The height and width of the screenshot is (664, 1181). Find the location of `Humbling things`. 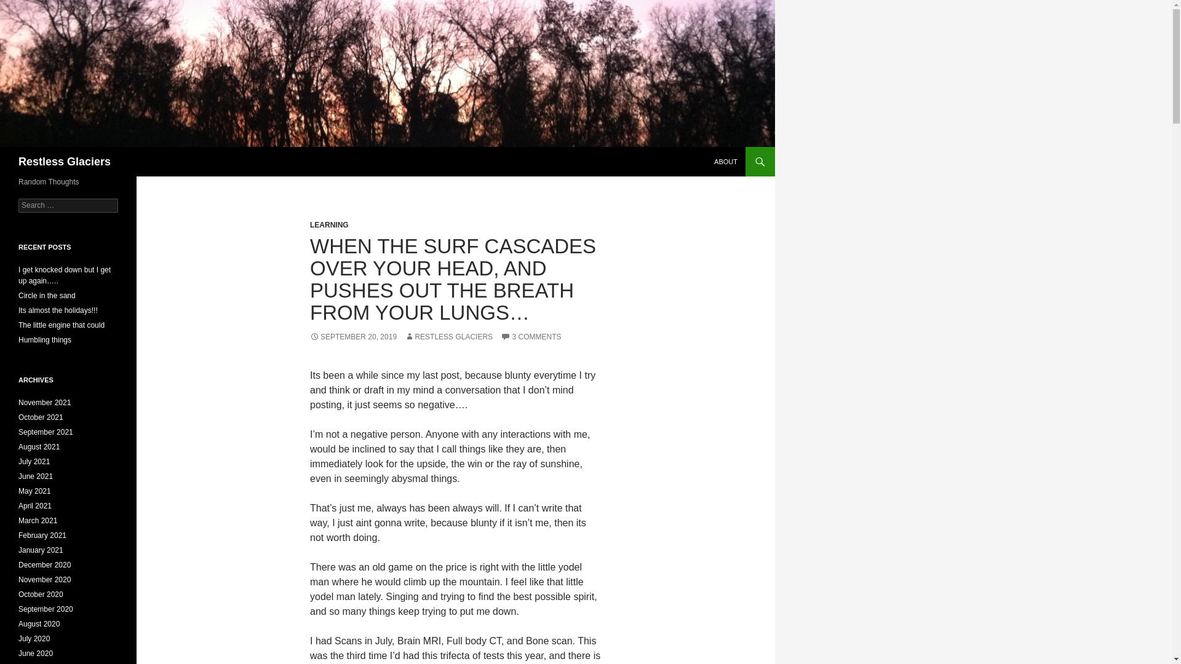

Humbling things is located at coordinates (44, 340).